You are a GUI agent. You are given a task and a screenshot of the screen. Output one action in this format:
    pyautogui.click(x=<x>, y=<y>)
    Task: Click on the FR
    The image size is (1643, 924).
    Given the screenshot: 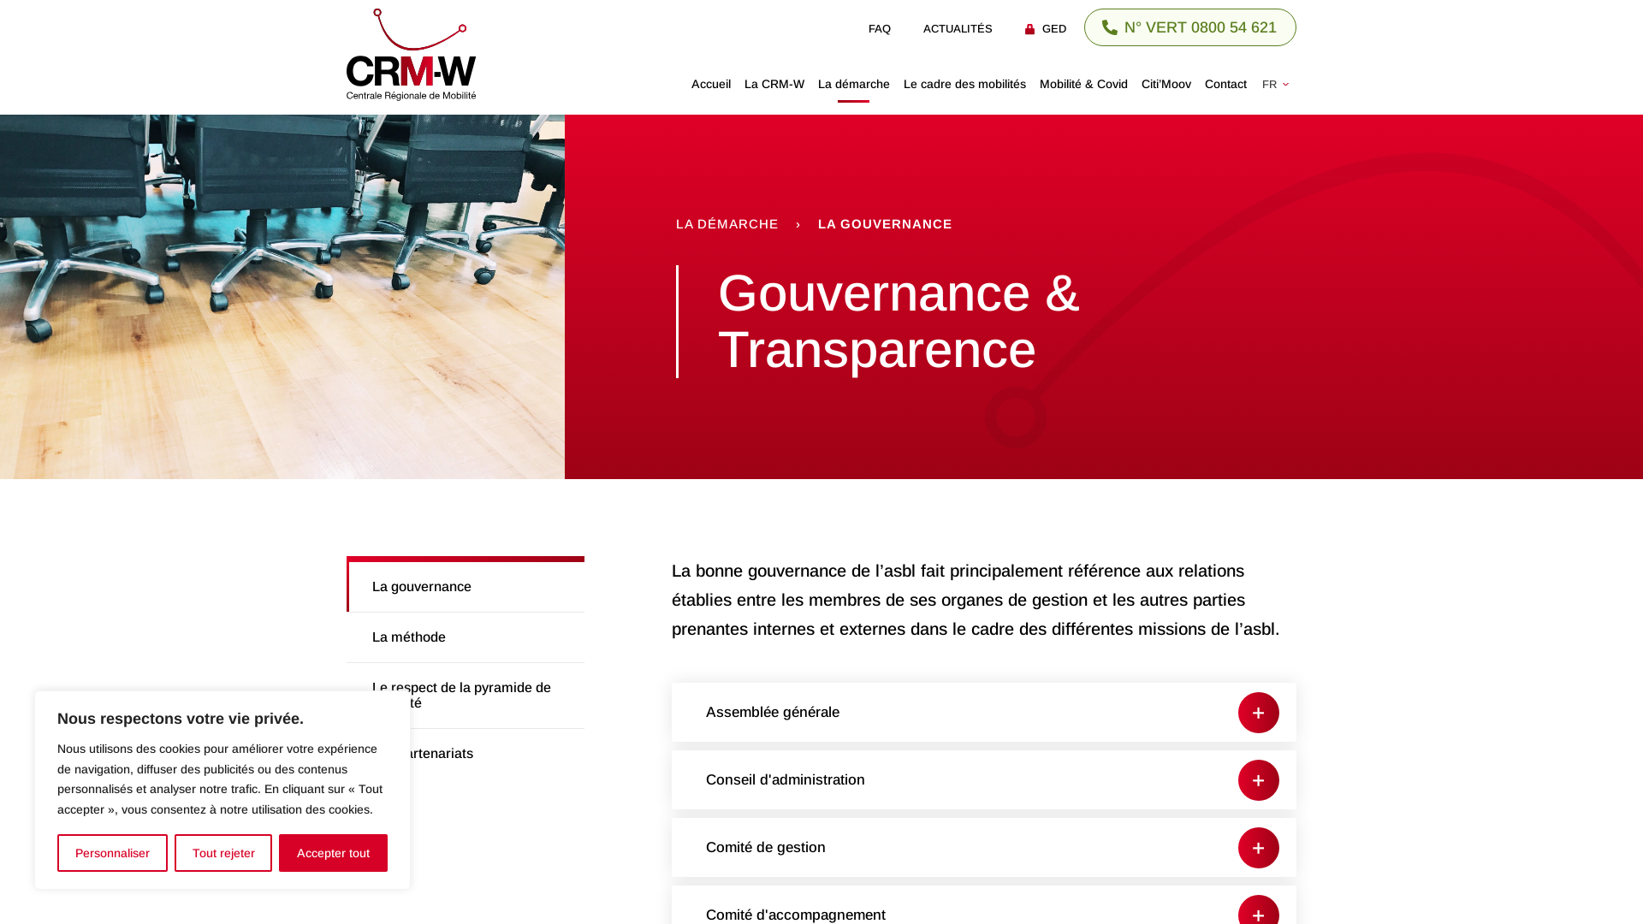 What is the action you would take?
    pyautogui.click(x=1279, y=84)
    